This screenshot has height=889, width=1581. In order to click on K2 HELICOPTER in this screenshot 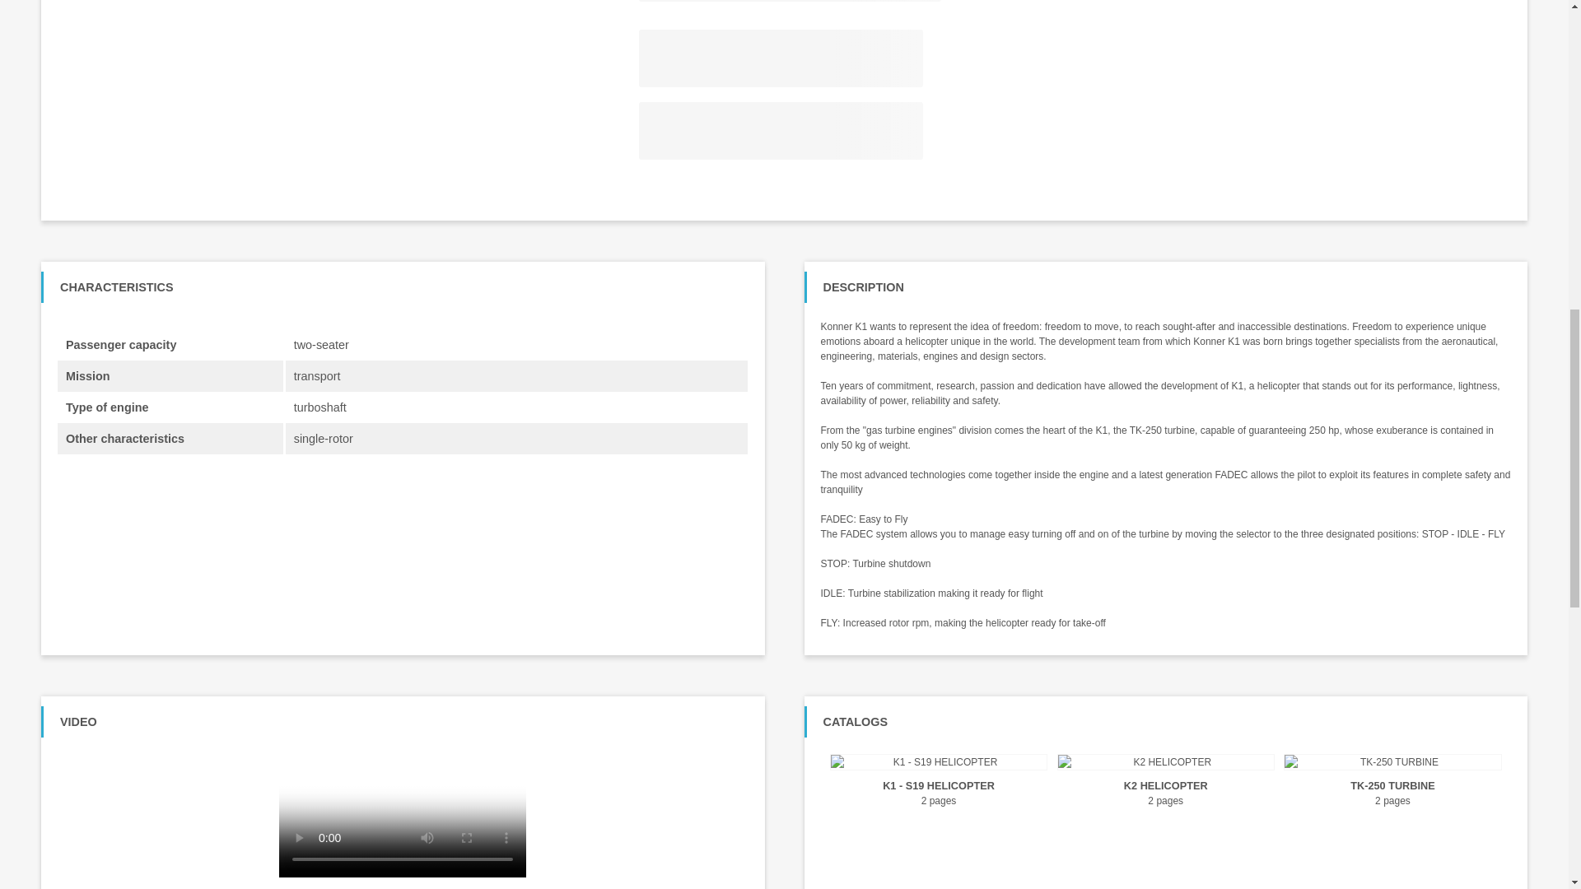, I will do `click(1166, 786)`.